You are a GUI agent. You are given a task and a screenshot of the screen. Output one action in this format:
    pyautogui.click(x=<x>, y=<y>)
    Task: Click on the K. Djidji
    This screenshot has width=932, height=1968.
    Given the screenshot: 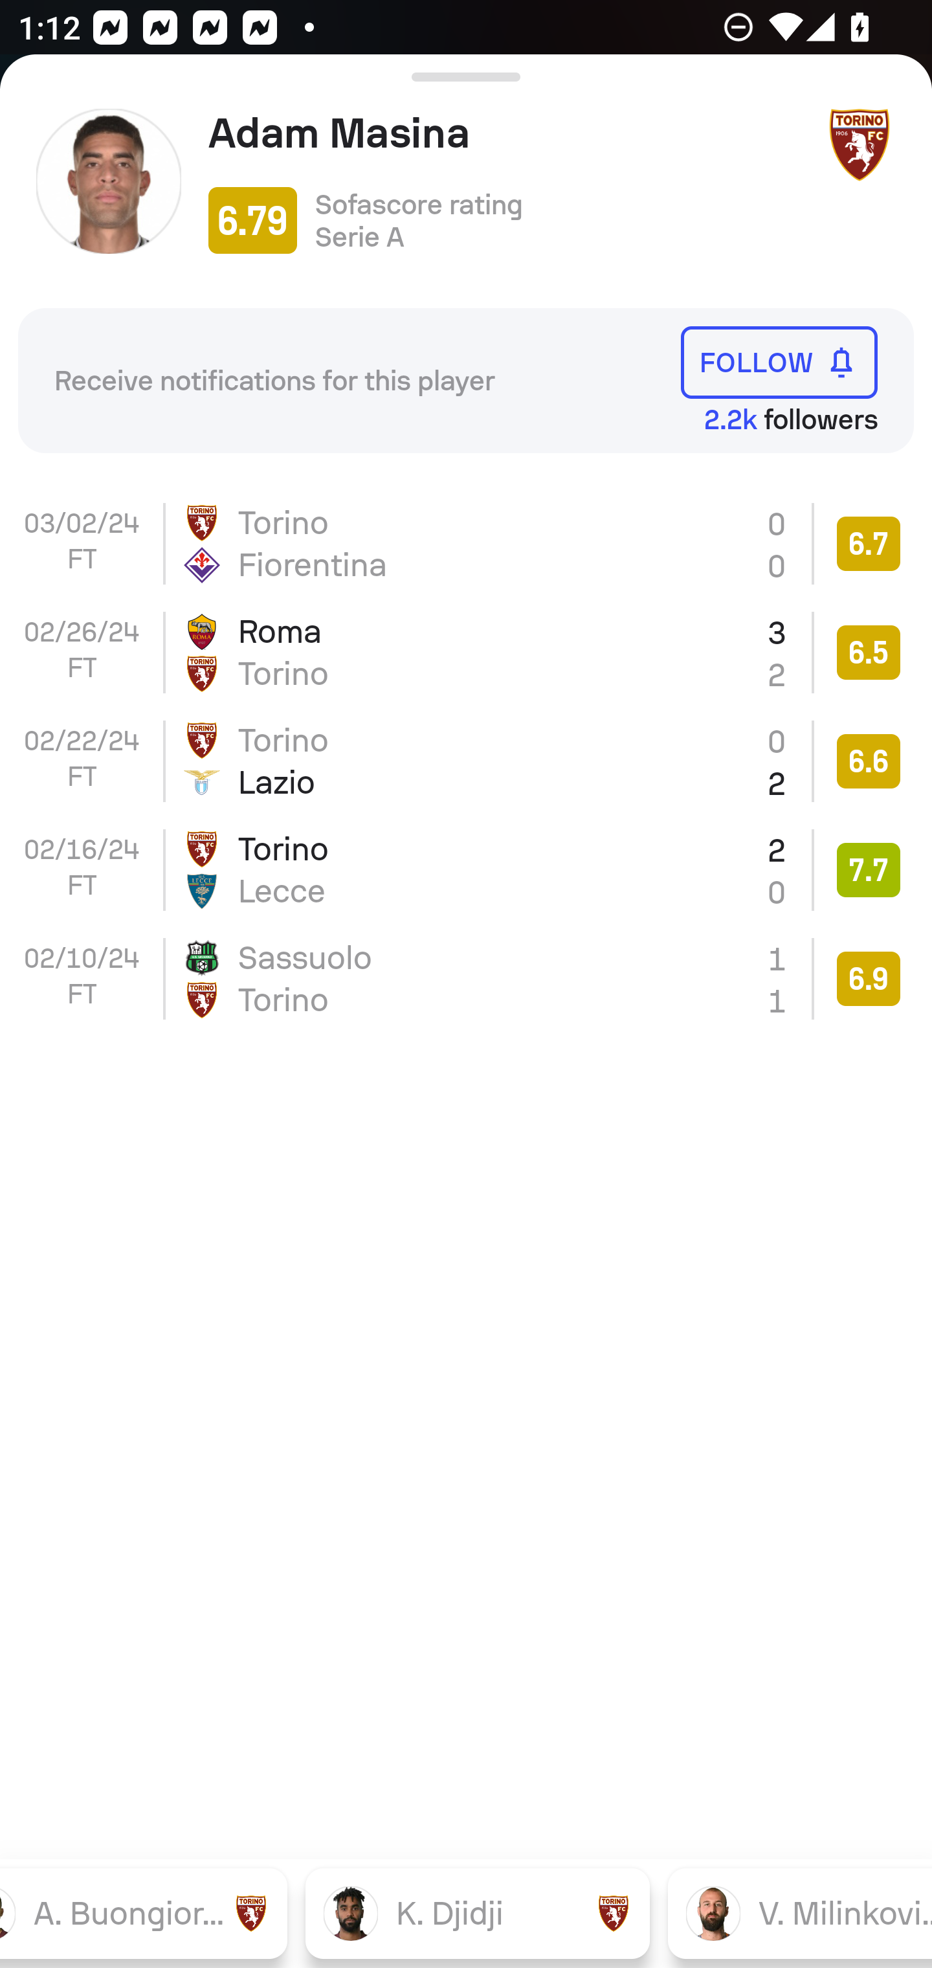 What is the action you would take?
    pyautogui.click(x=478, y=1912)
    